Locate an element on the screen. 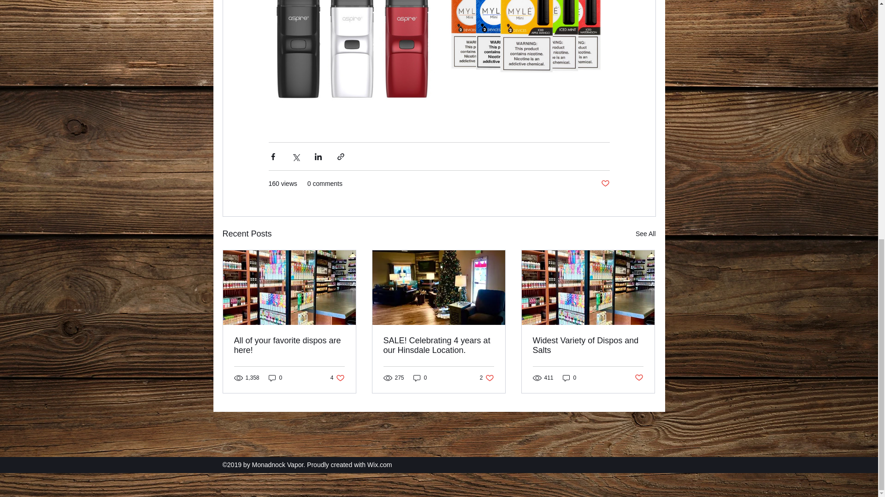  See All is located at coordinates (420, 378).